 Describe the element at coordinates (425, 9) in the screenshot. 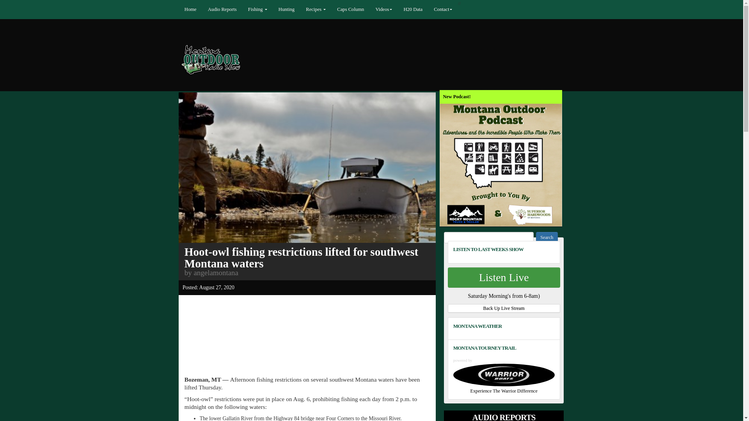

I see `H20 Data` at that location.